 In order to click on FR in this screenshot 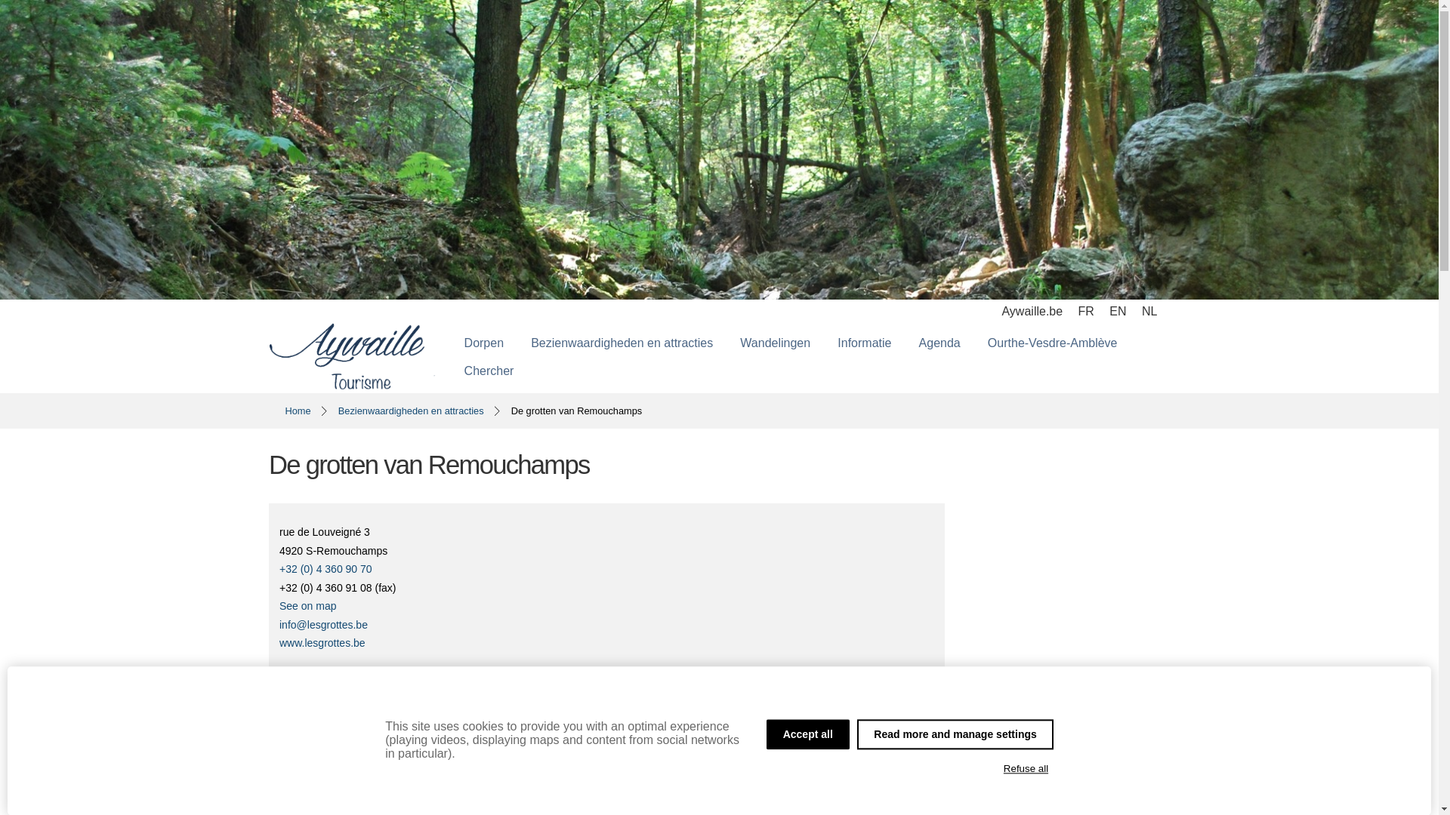, I will do `click(1086, 311)`.